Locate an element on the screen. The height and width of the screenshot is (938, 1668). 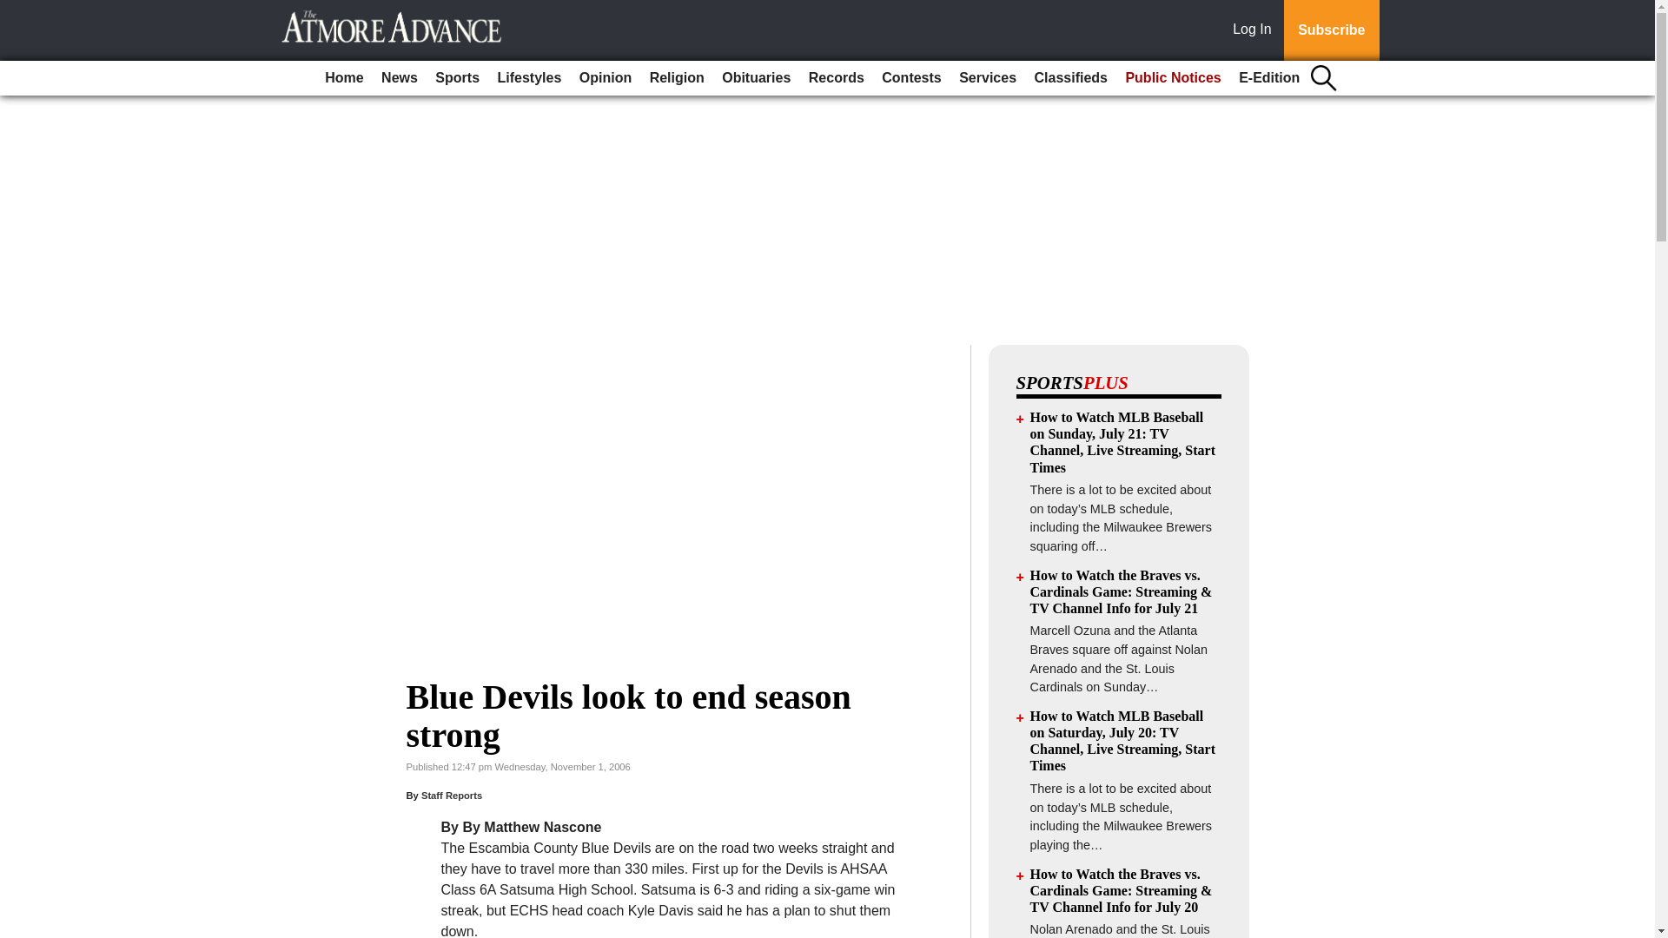
Sports is located at coordinates (457, 78).